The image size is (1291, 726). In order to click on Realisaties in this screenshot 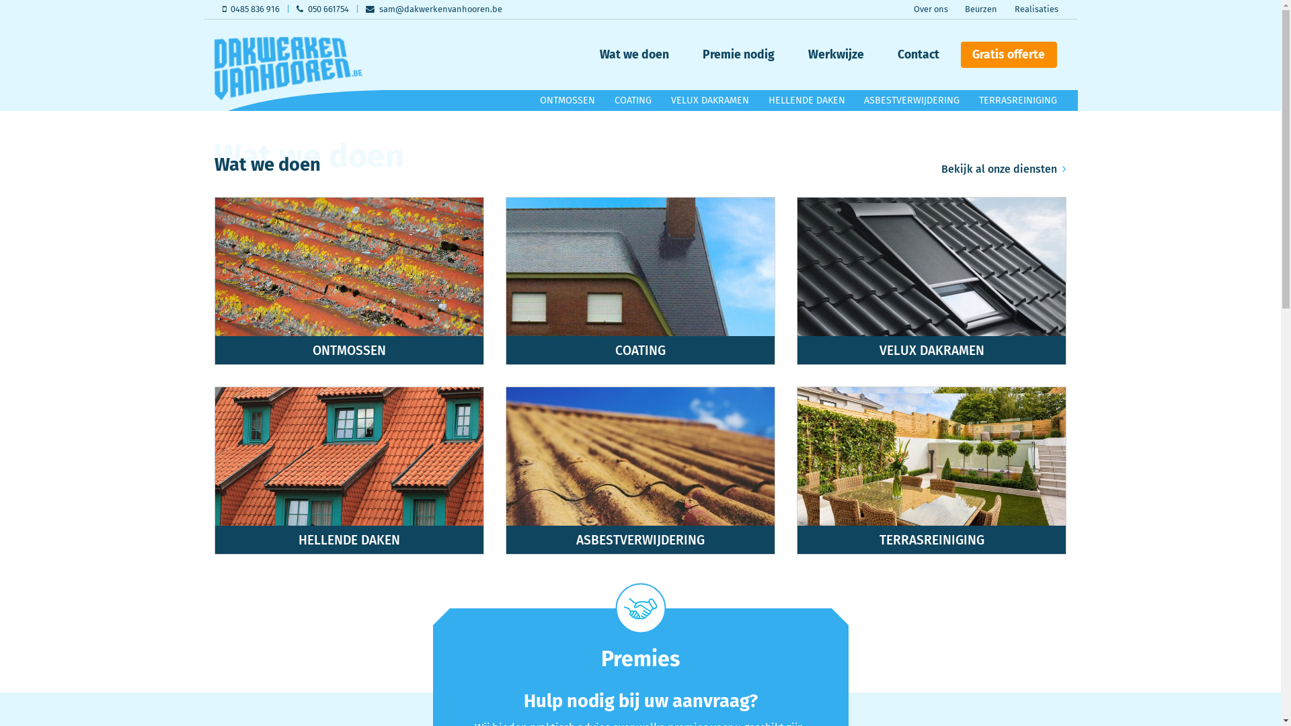, I will do `click(1037, 9)`.